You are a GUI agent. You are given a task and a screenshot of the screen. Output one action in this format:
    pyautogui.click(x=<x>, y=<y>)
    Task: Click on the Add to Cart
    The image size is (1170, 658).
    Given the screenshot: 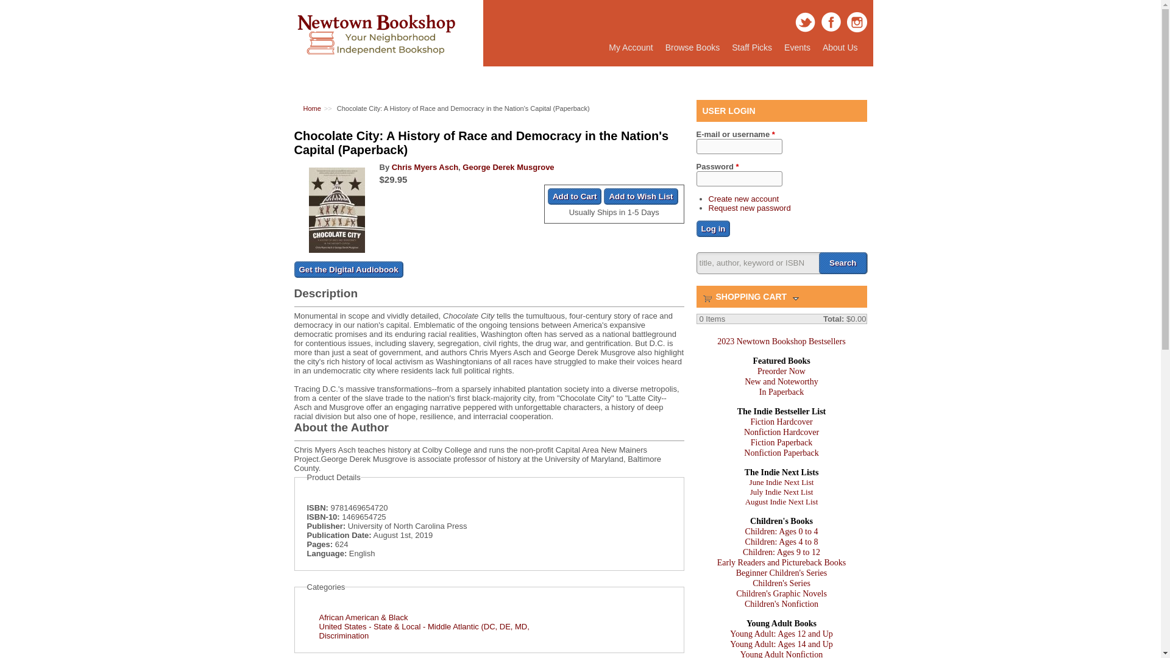 What is the action you would take?
    pyautogui.click(x=375, y=62)
    